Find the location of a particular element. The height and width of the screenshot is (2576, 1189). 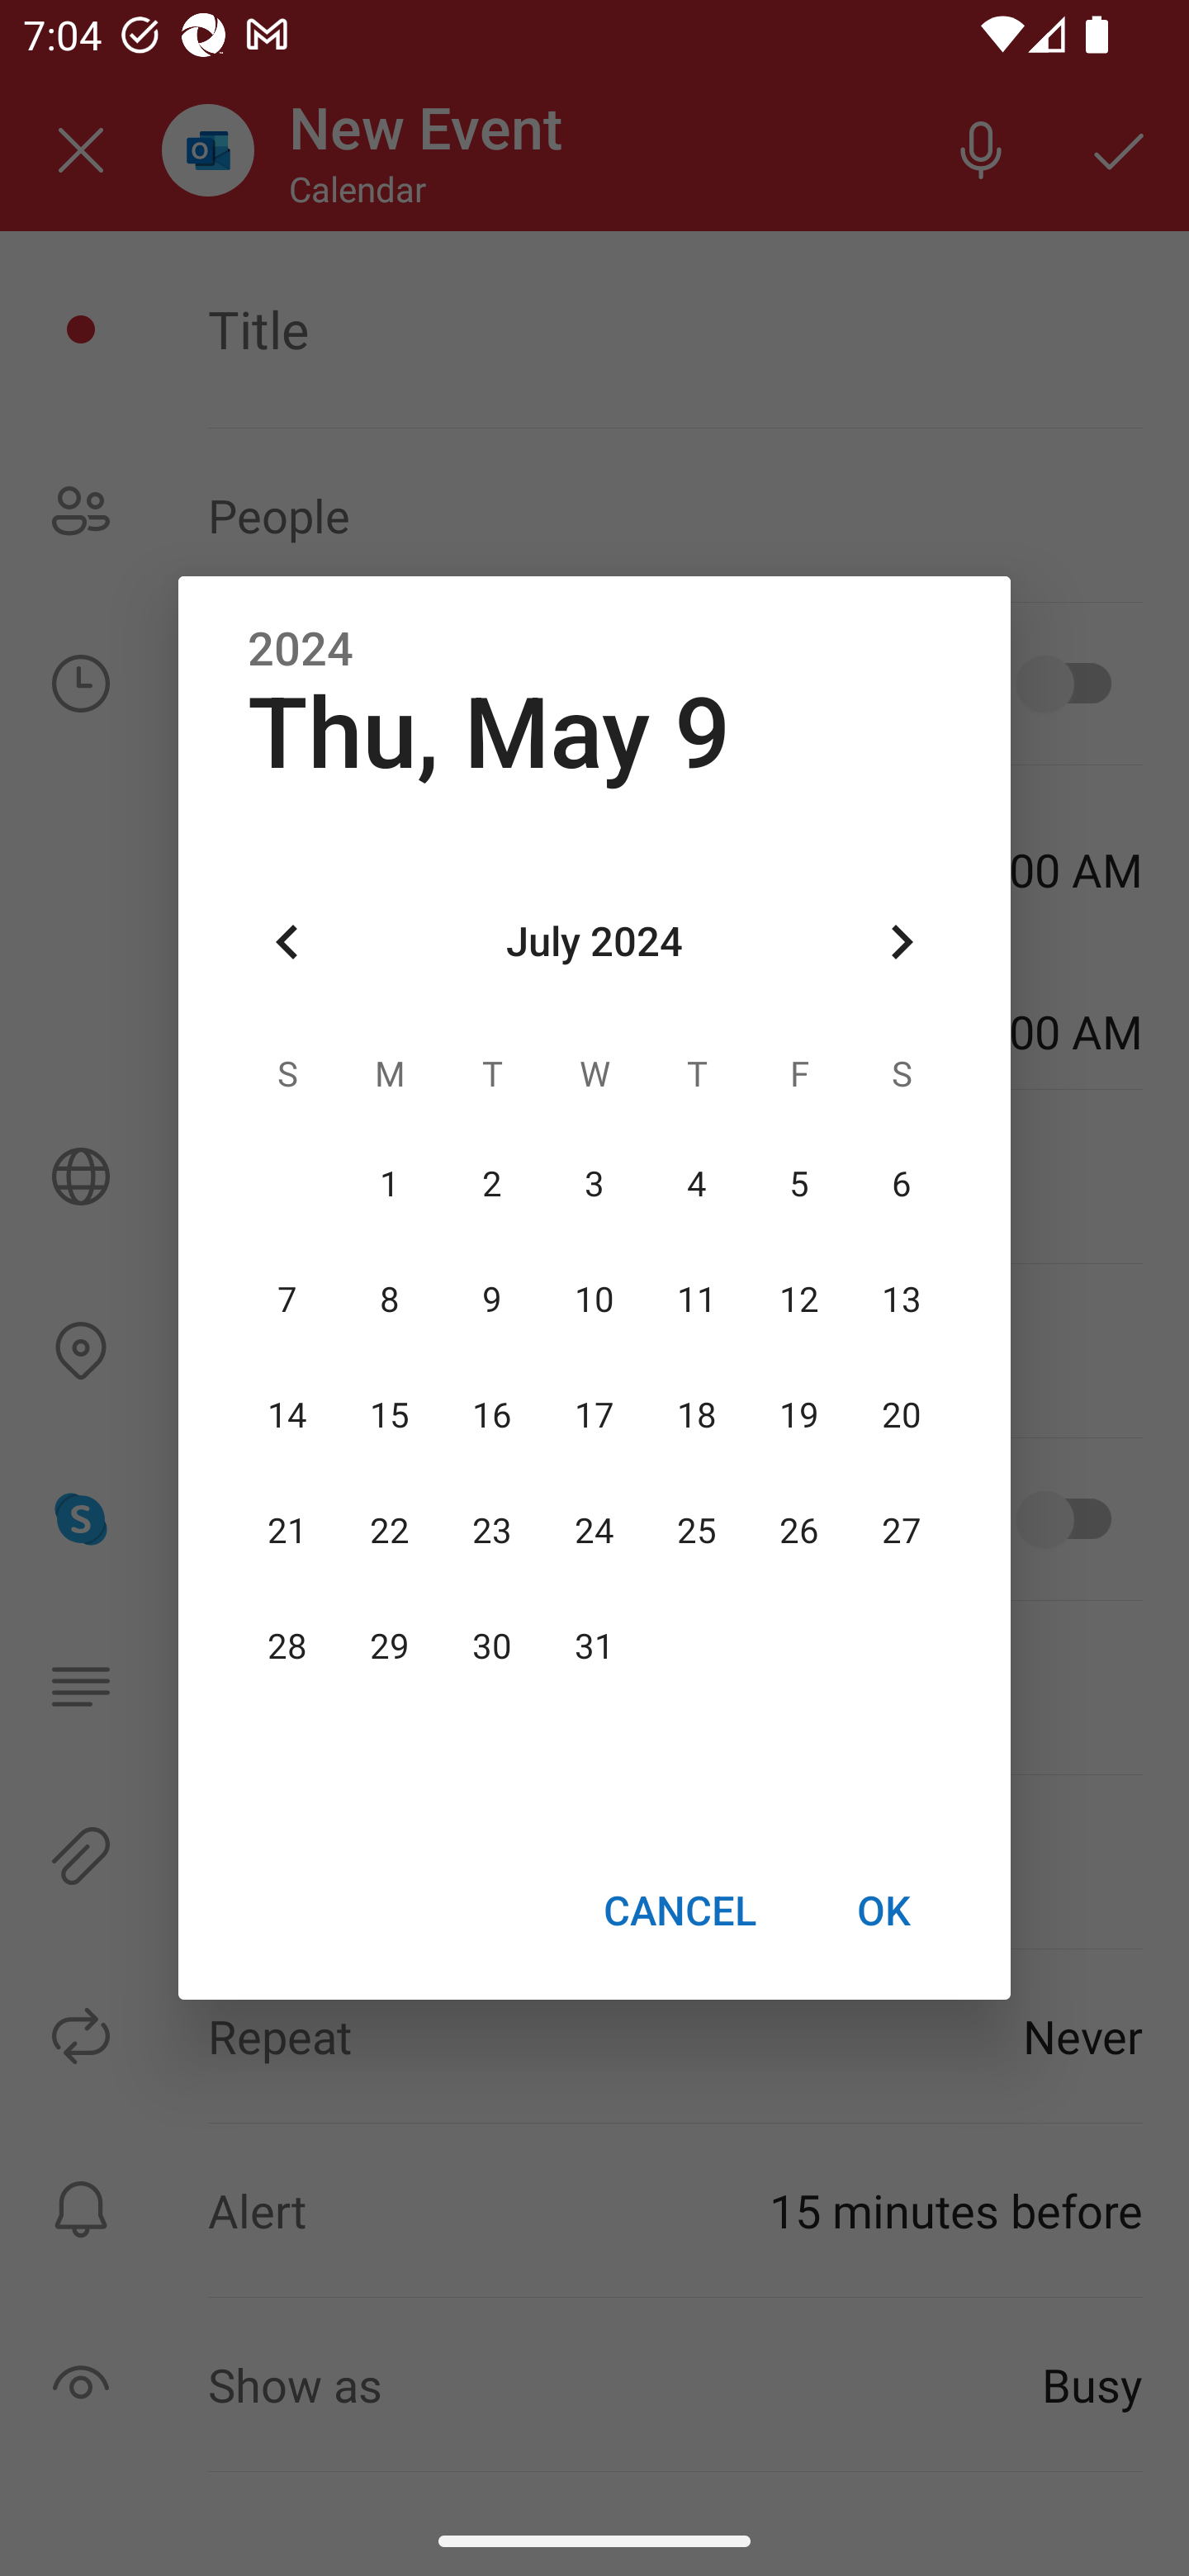

16 16 July 2024 is located at coordinates (492, 1415).